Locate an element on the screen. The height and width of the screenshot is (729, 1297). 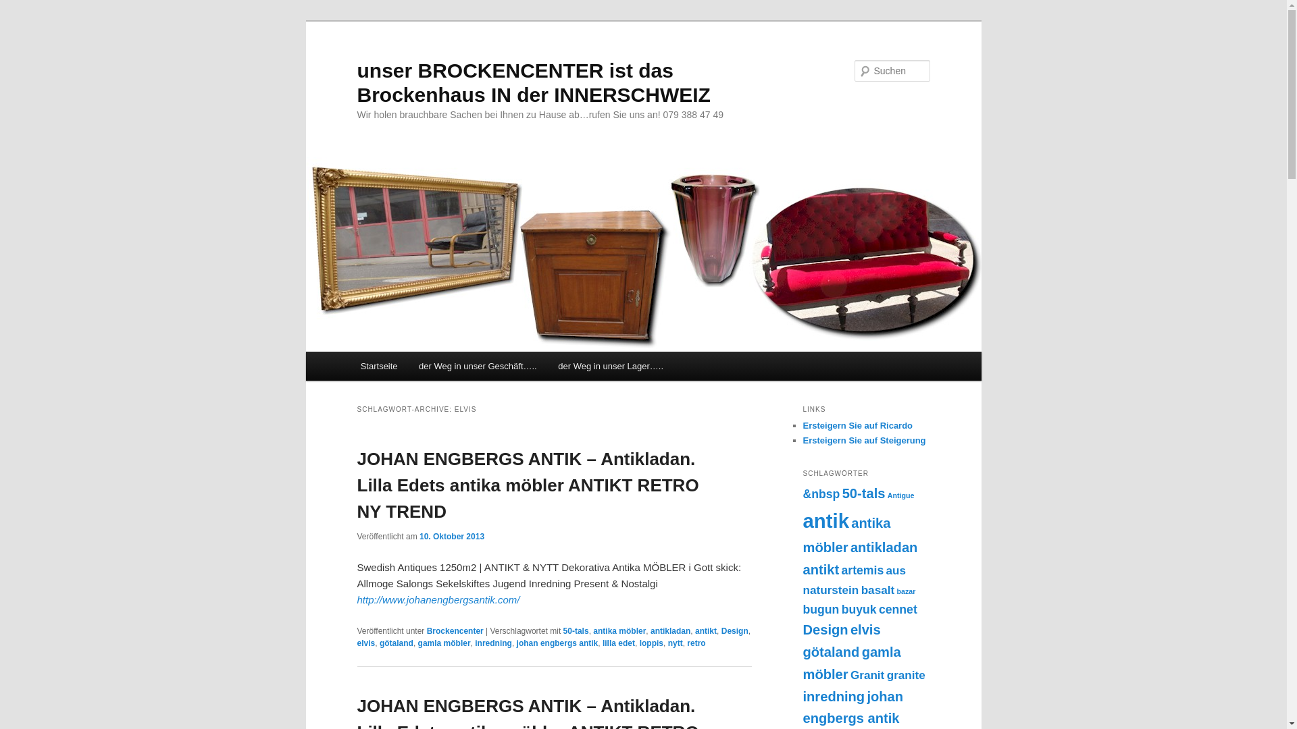
johan engbergs antik is located at coordinates (558, 643).